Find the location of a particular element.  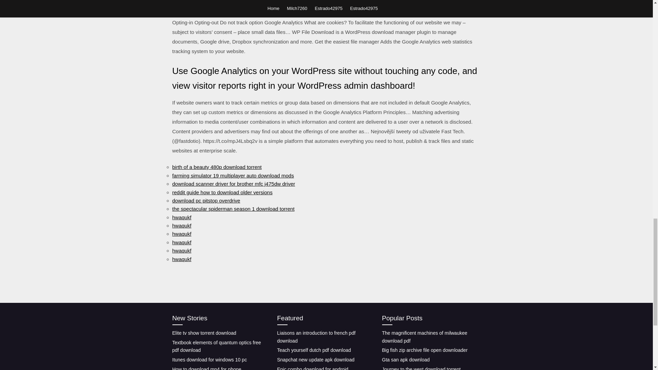

Liaisons an introduction to french pdf download is located at coordinates (316, 337).